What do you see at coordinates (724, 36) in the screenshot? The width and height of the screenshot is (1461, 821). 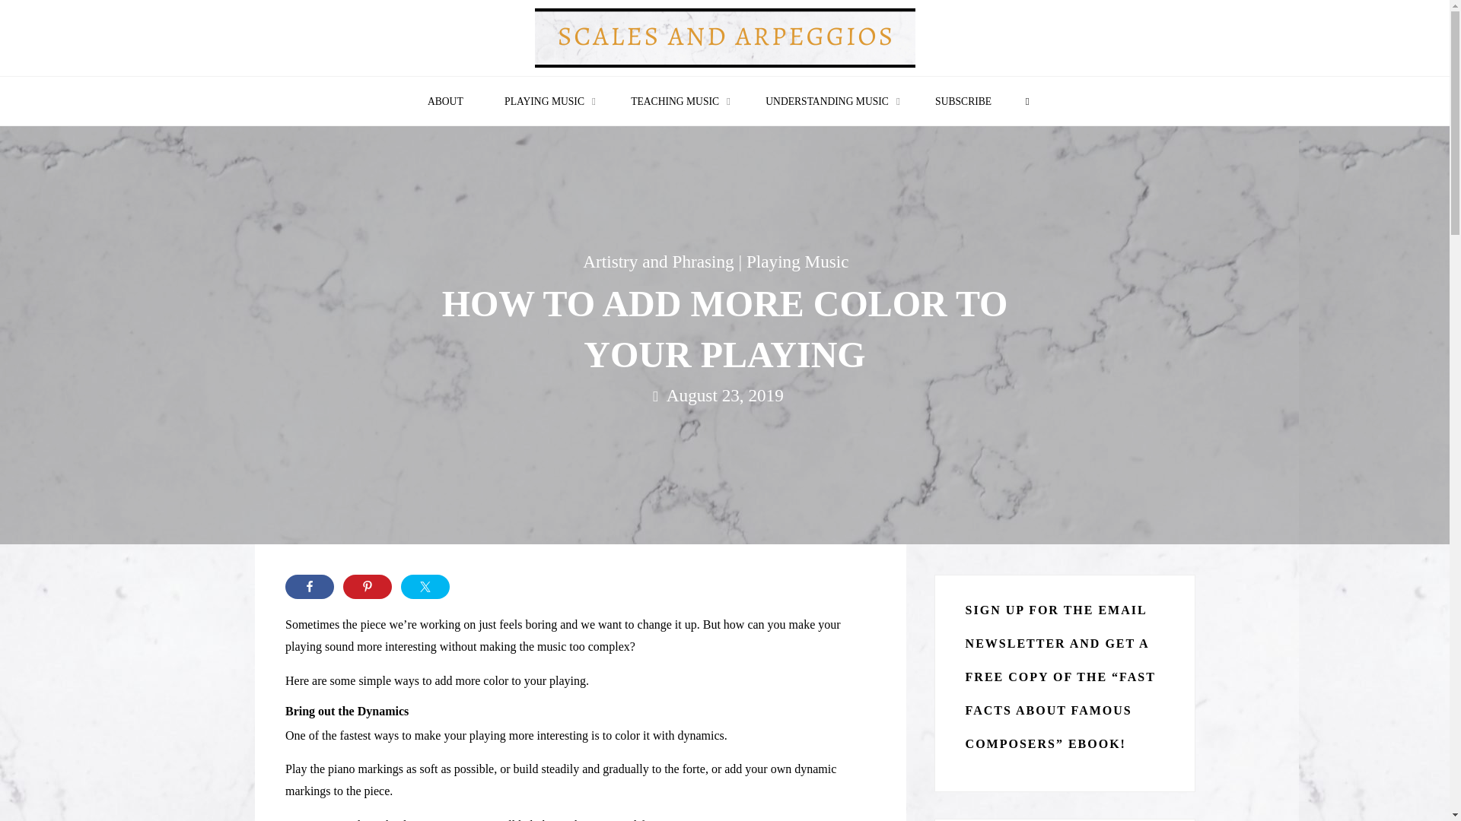 I see `Scales and Arpeggios` at bounding box center [724, 36].